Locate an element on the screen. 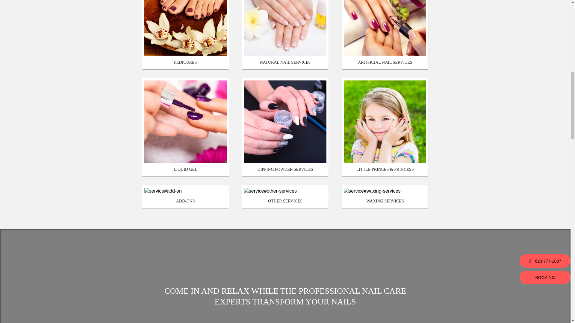 The image size is (575, 323). PEDICURES is located at coordinates (186, 35).